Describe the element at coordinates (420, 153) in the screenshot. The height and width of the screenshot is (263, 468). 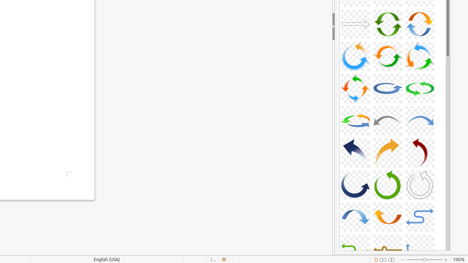
I see `A27-CurvedArrow-DarkRed` at that location.